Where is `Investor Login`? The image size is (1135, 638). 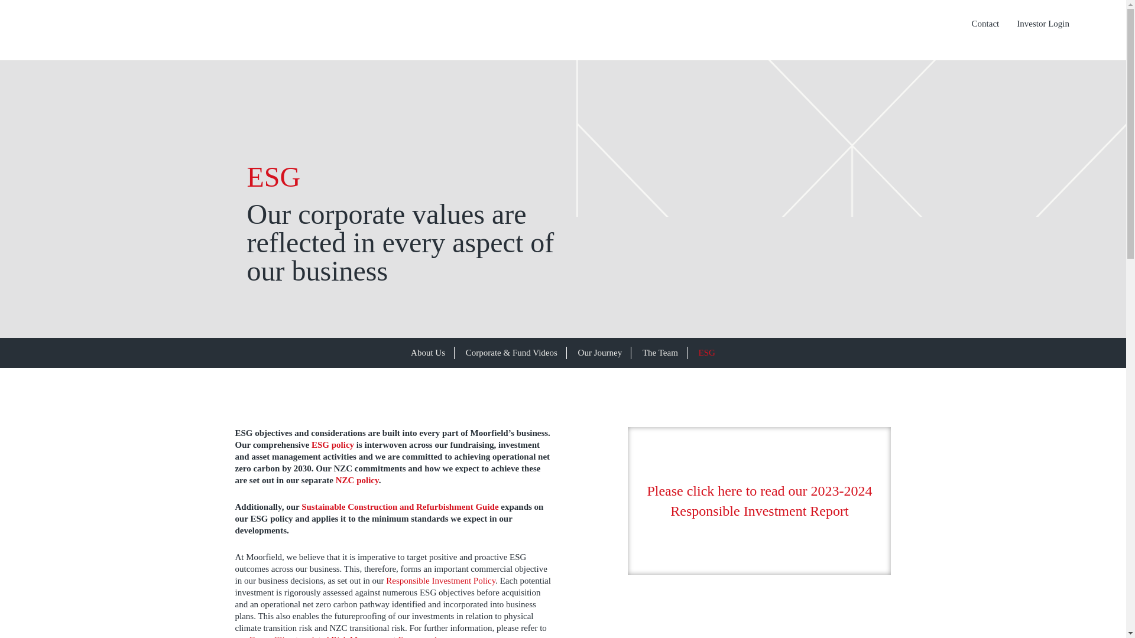 Investor Login is located at coordinates (1043, 24).